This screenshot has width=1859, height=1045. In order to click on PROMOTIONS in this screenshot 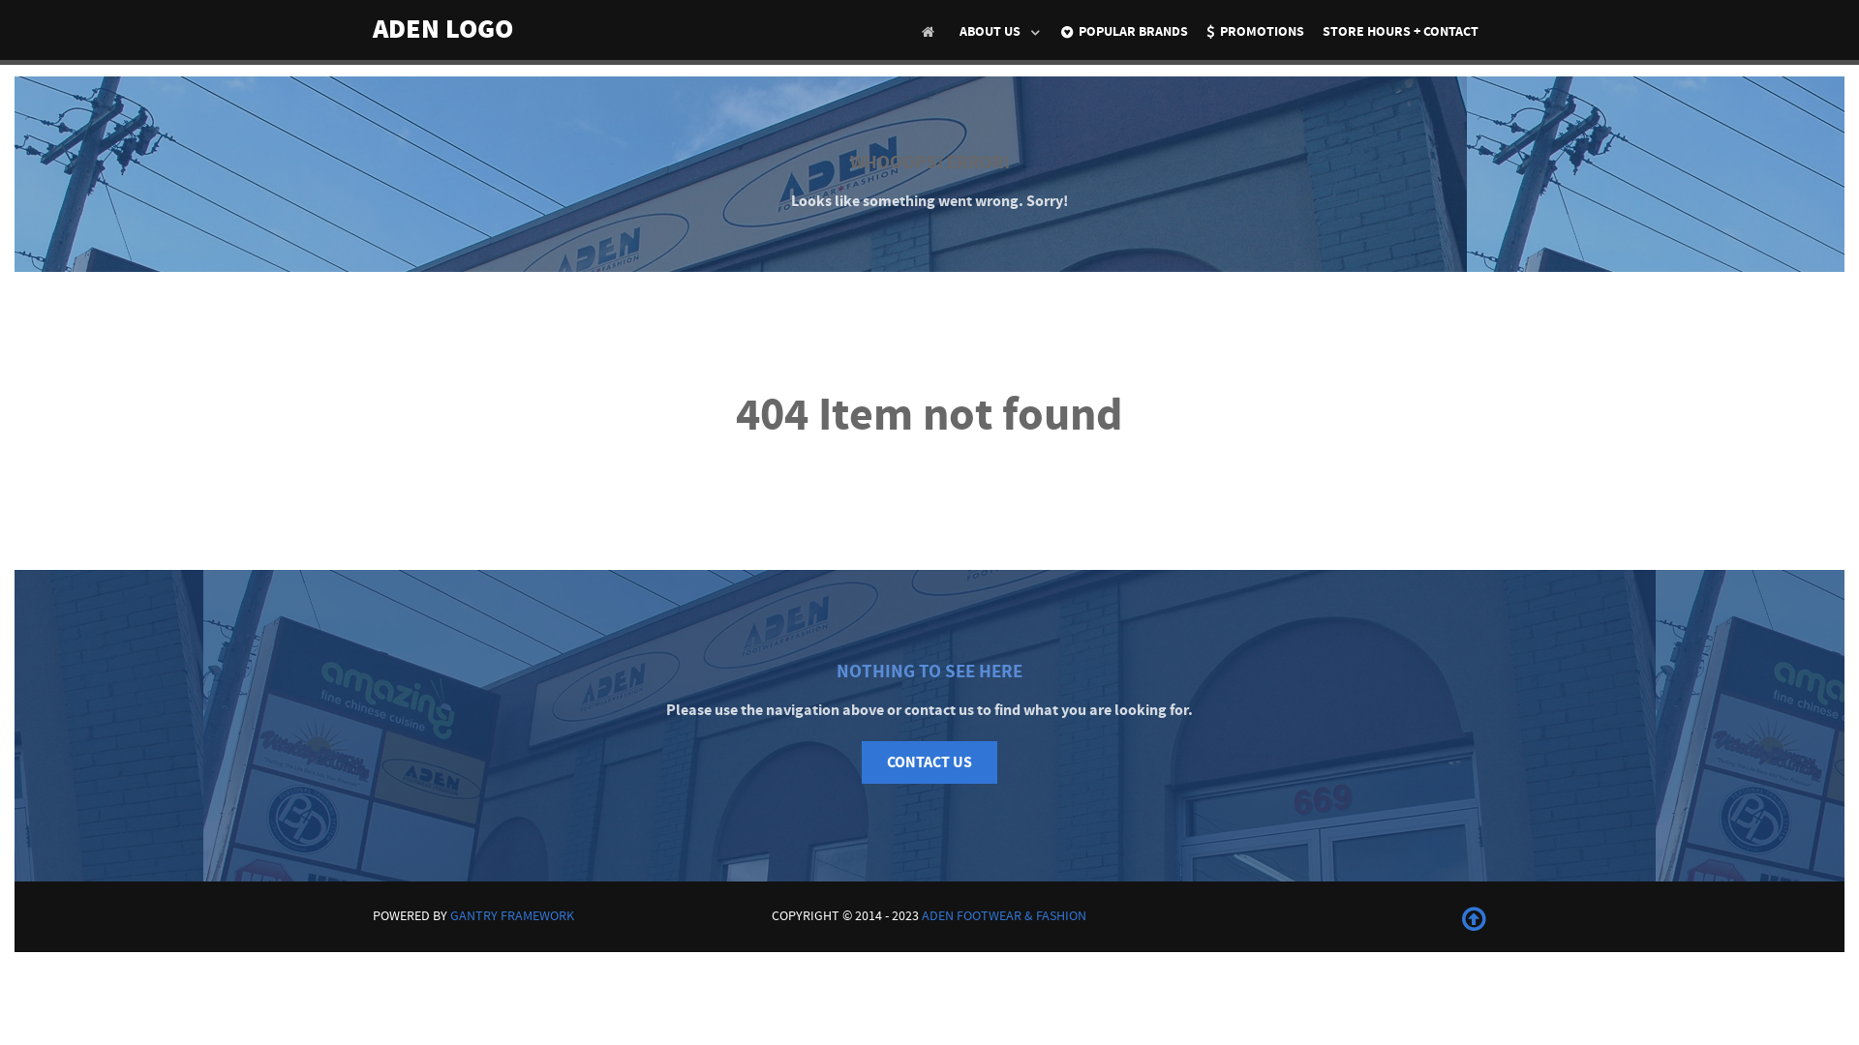, I will do `click(1255, 33)`.